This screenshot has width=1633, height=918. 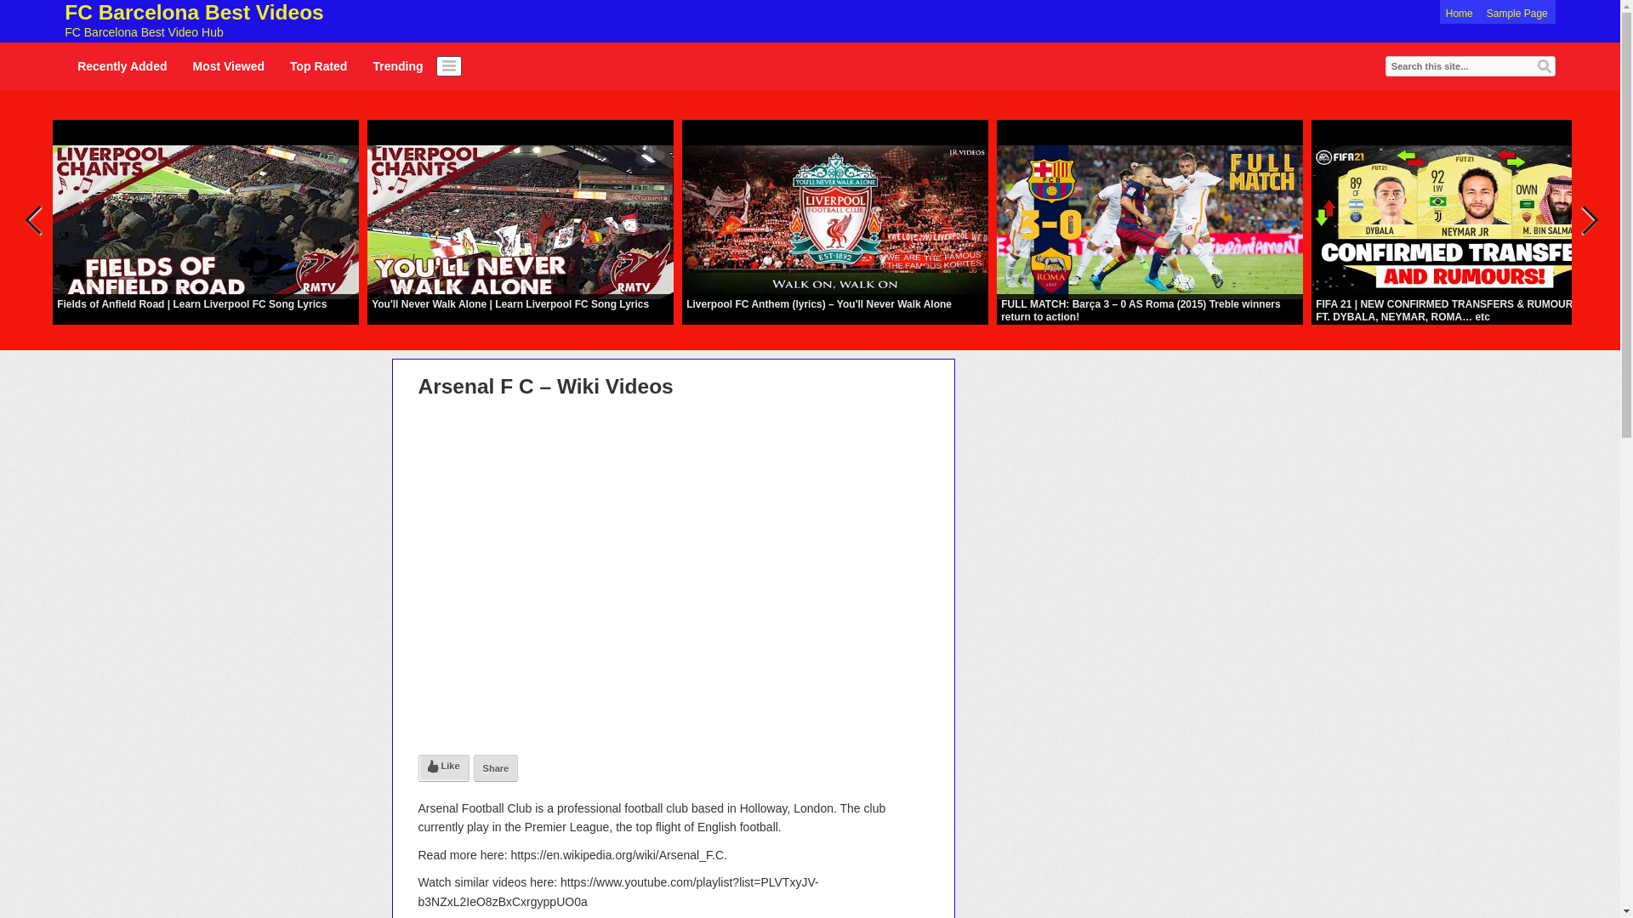 What do you see at coordinates (121, 65) in the screenshot?
I see `Recently Added` at bounding box center [121, 65].